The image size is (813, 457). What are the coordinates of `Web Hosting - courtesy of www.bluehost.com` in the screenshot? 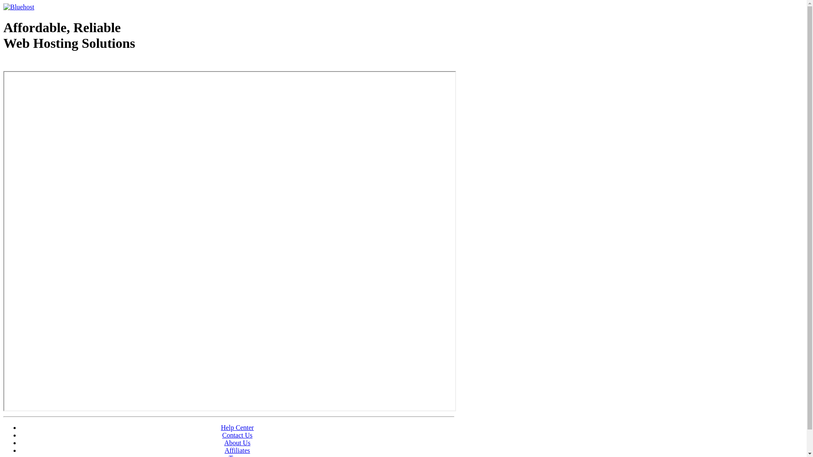 It's located at (53, 65).